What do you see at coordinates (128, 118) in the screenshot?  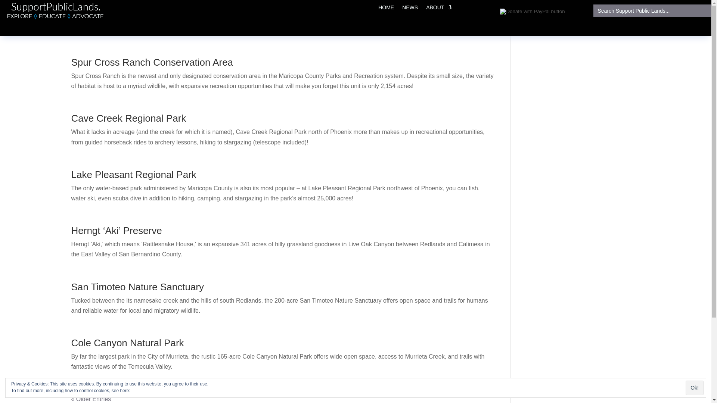 I see `Cave Creek Regional Park` at bounding box center [128, 118].